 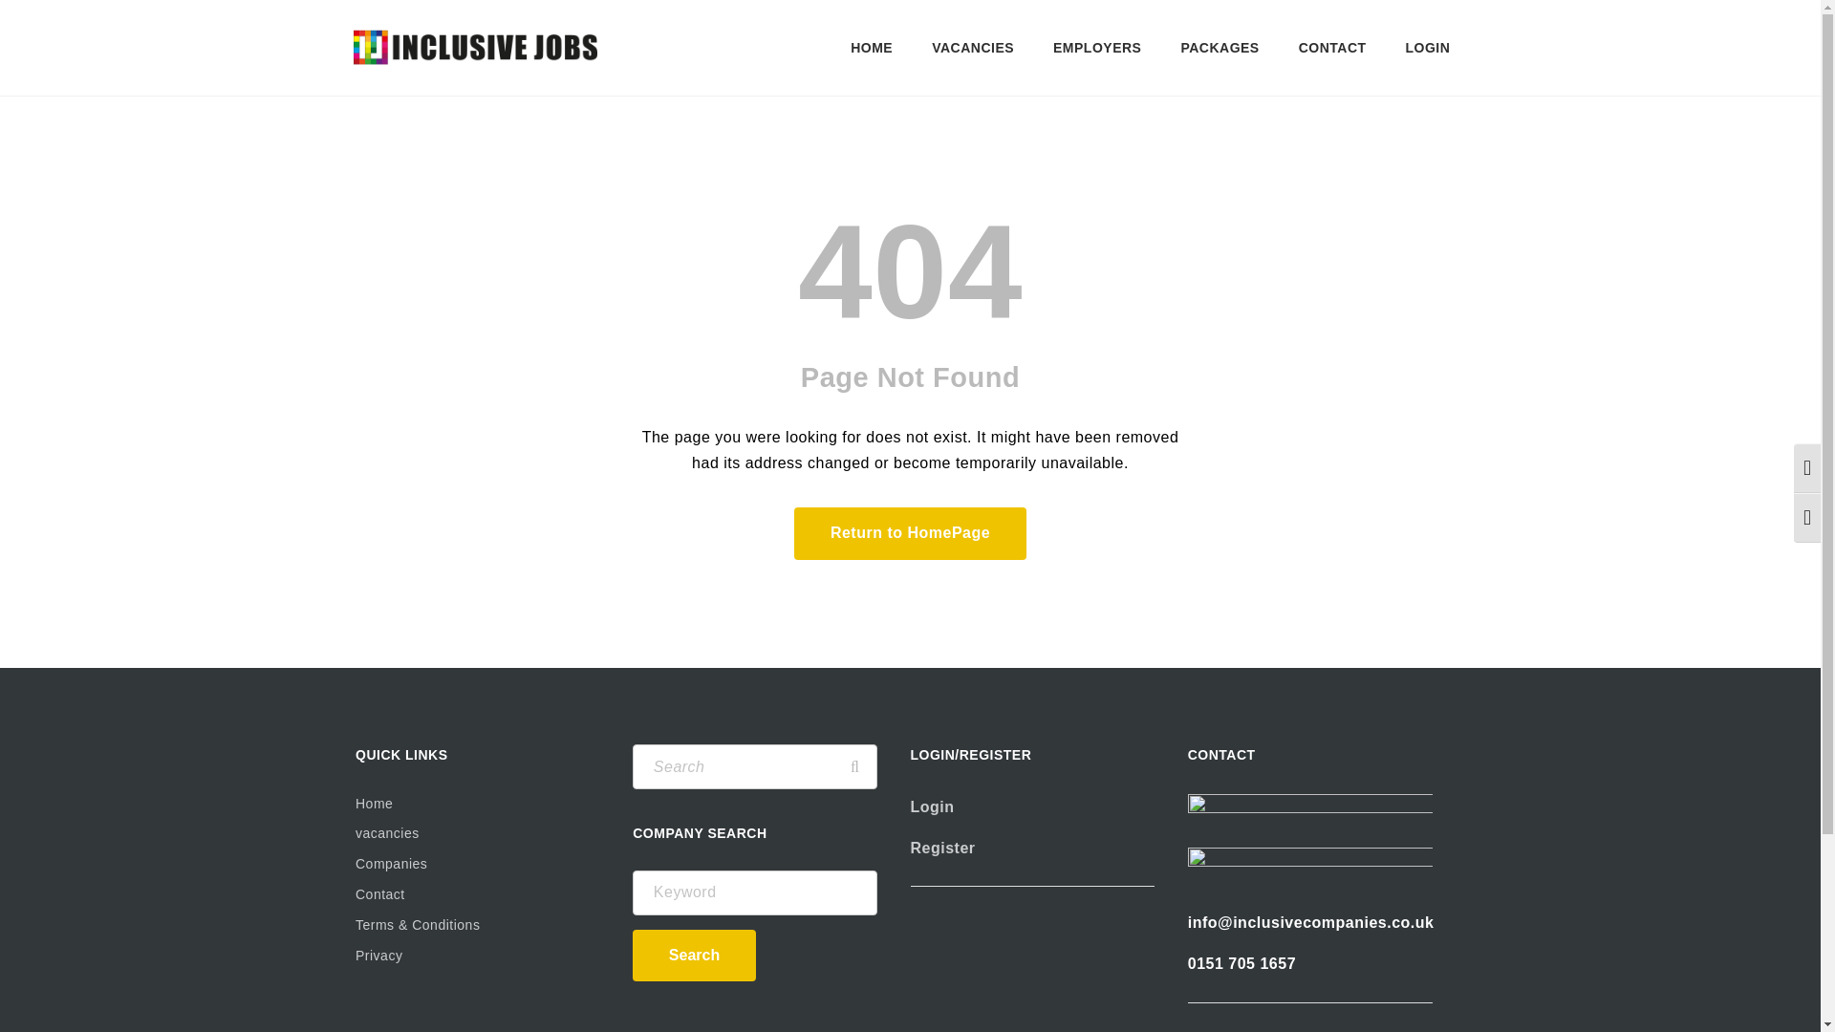 What do you see at coordinates (478, 833) in the screenshot?
I see `vacancies` at bounding box center [478, 833].